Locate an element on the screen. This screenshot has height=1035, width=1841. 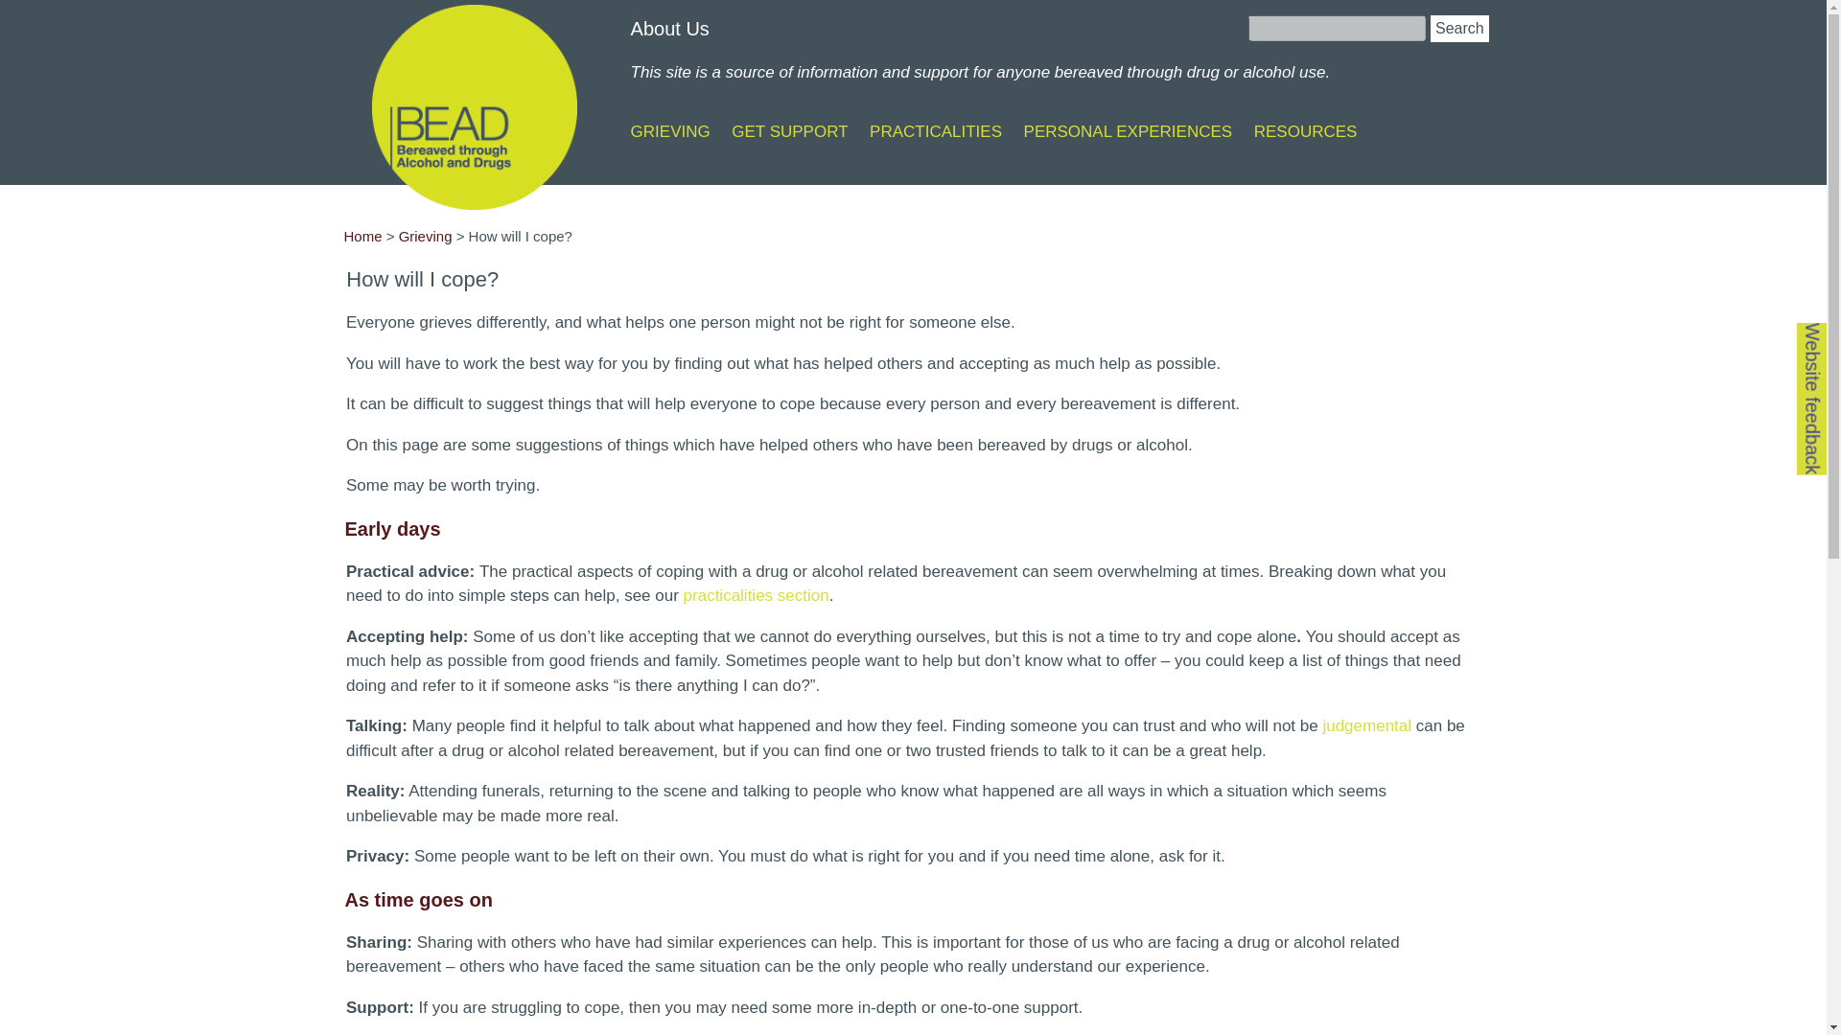
About Us is located at coordinates (669, 29).